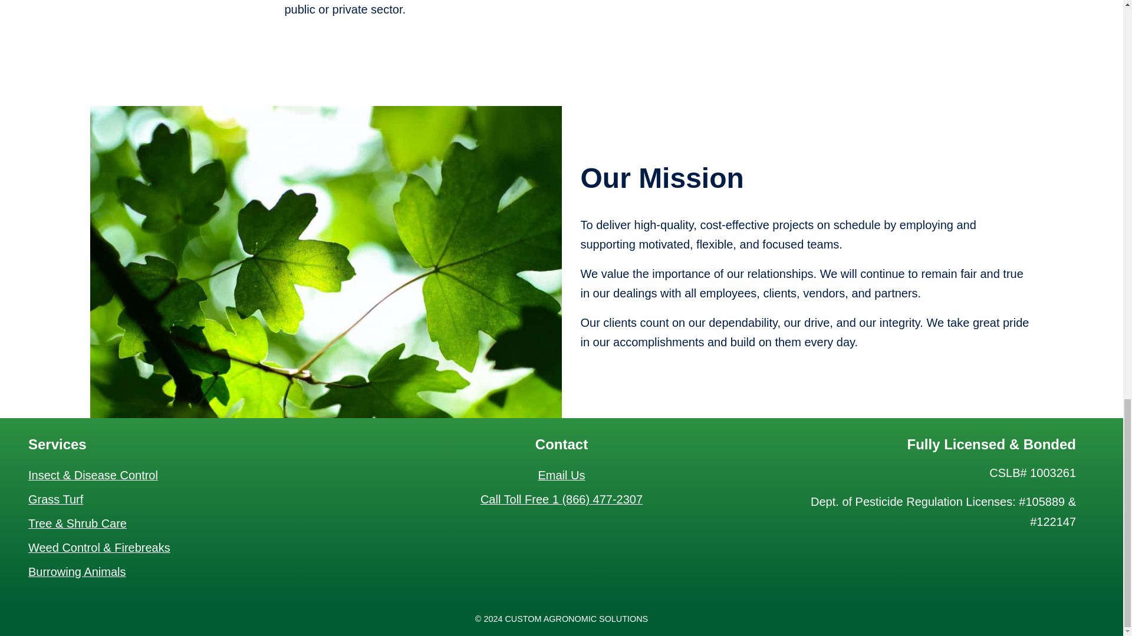 This screenshot has height=636, width=1132. I want to click on Email Us, so click(561, 476).